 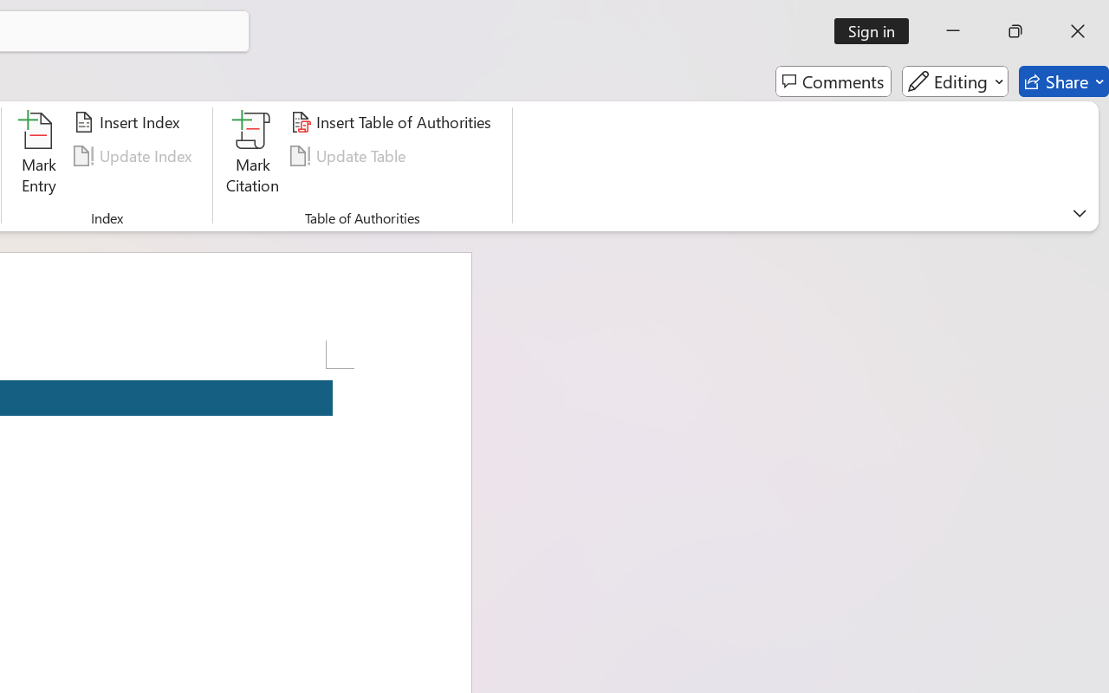 I want to click on Mark Citation..., so click(x=253, y=156).